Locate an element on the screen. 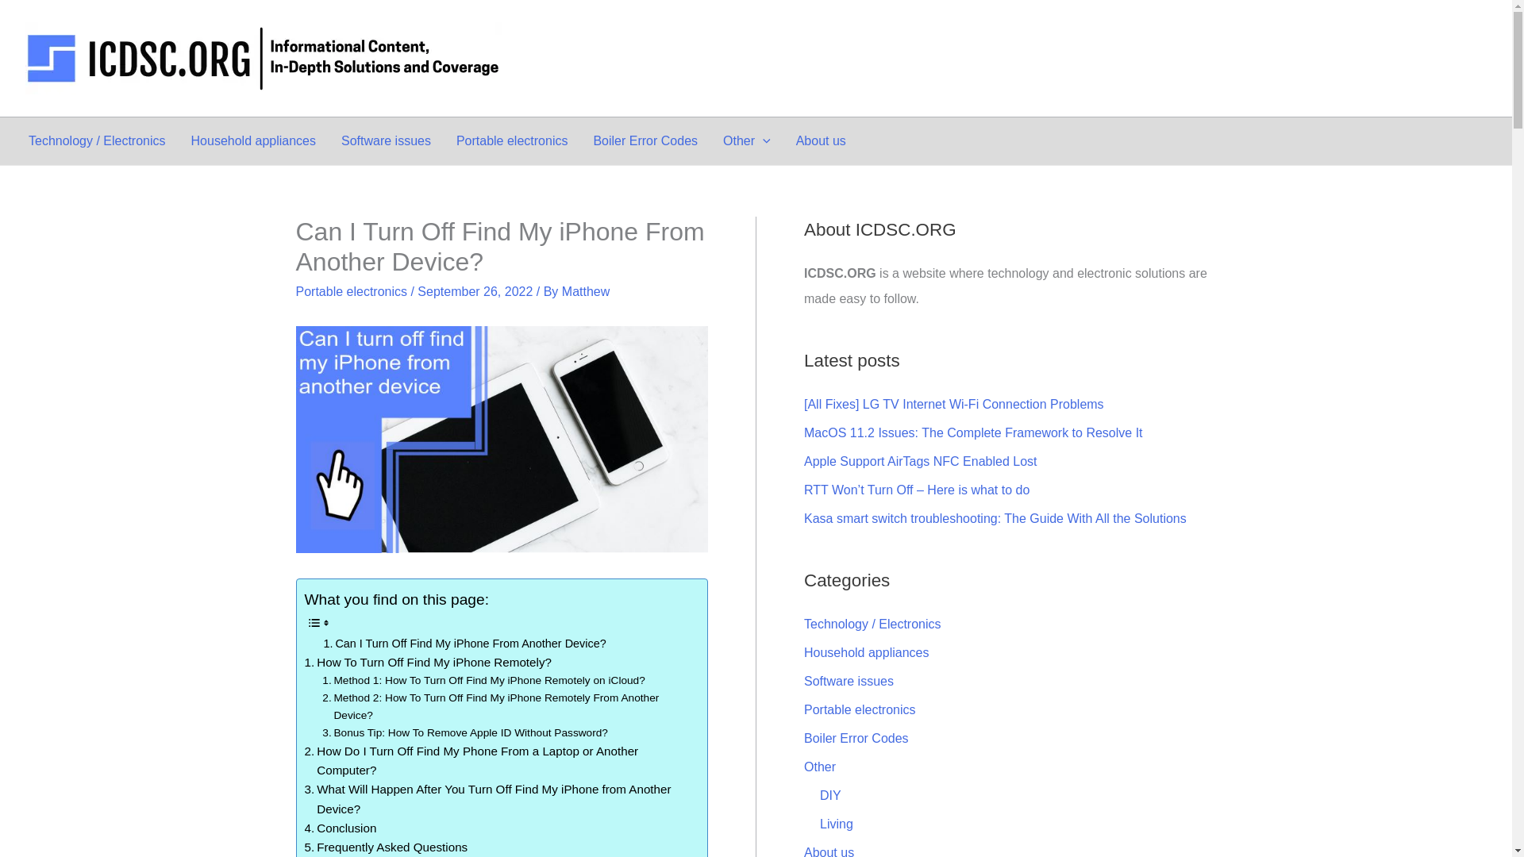 The image size is (1524, 857). Portable electronics is located at coordinates (351, 290).